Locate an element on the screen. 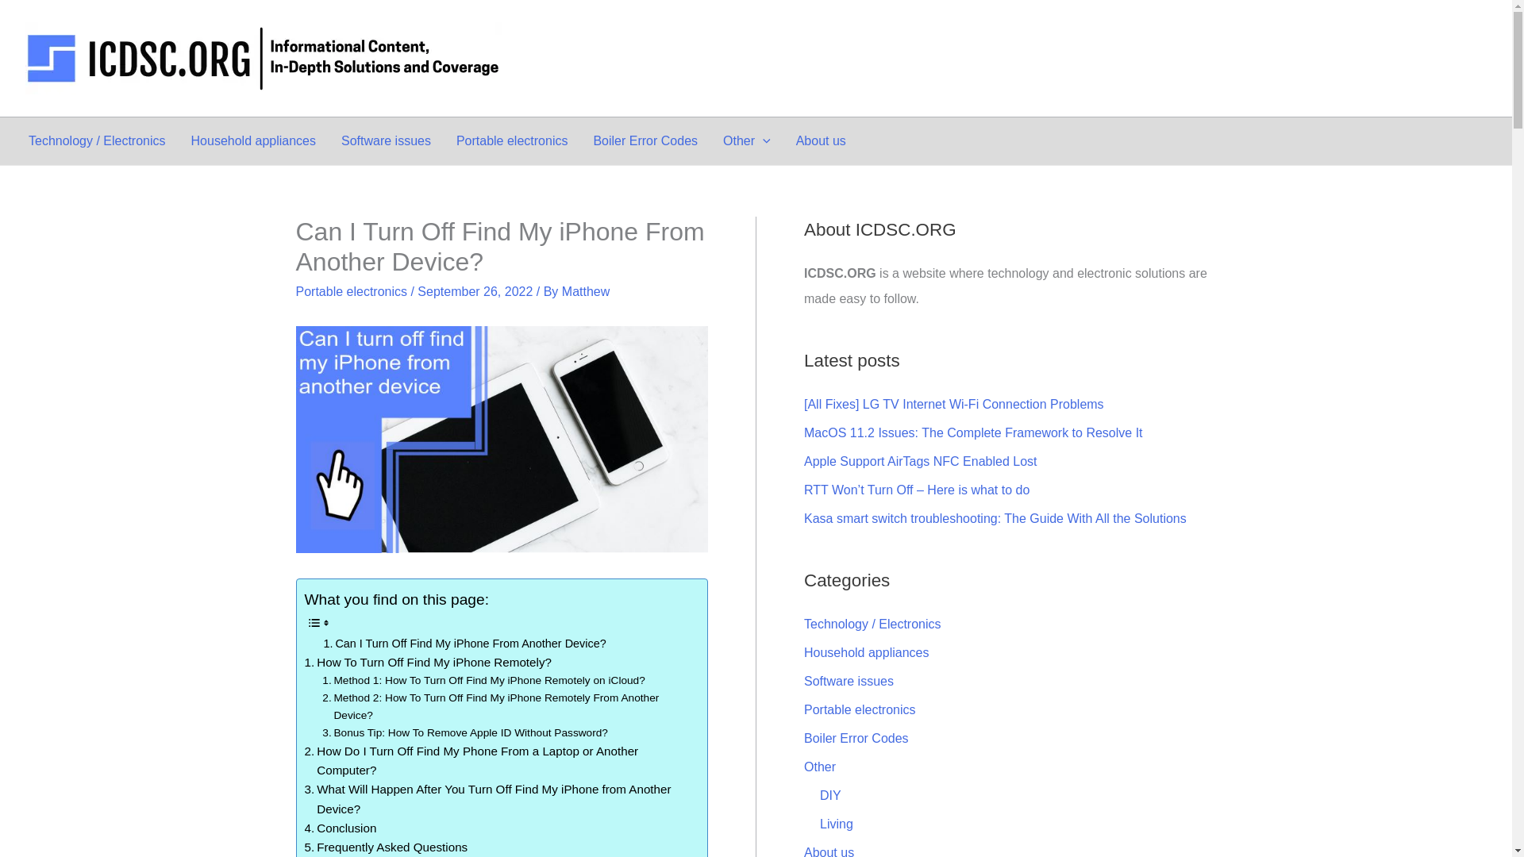 The image size is (1524, 857). Portable electronics is located at coordinates (351, 290).